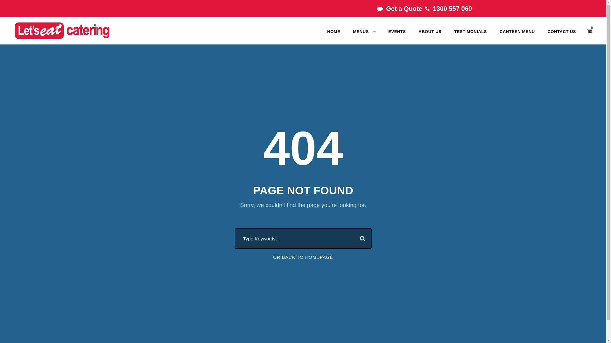  What do you see at coordinates (562, 36) in the screenshot?
I see `CONTACT US` at bounding box center [562, 36].